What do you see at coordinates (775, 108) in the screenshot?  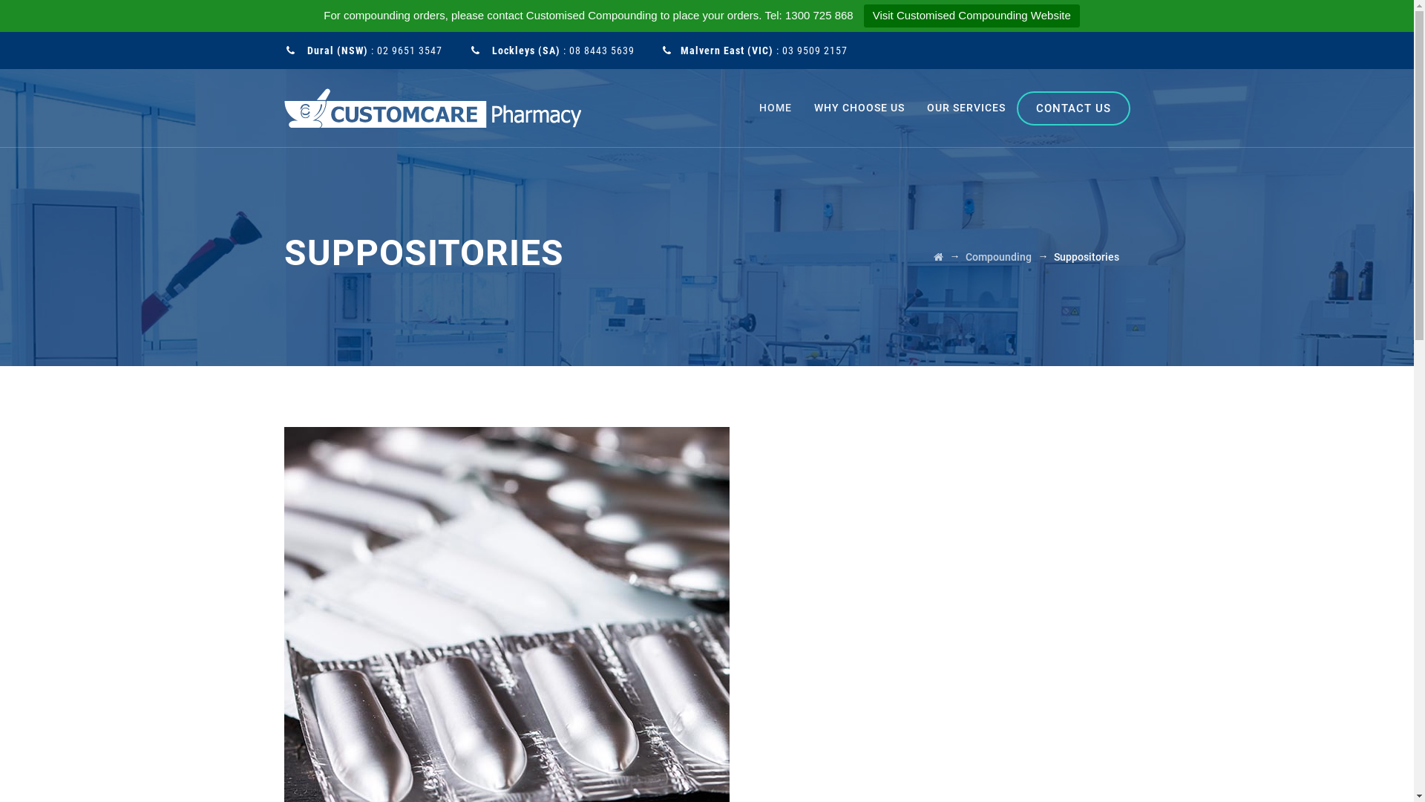 I see `HOME` at bounding box center [775, 108].